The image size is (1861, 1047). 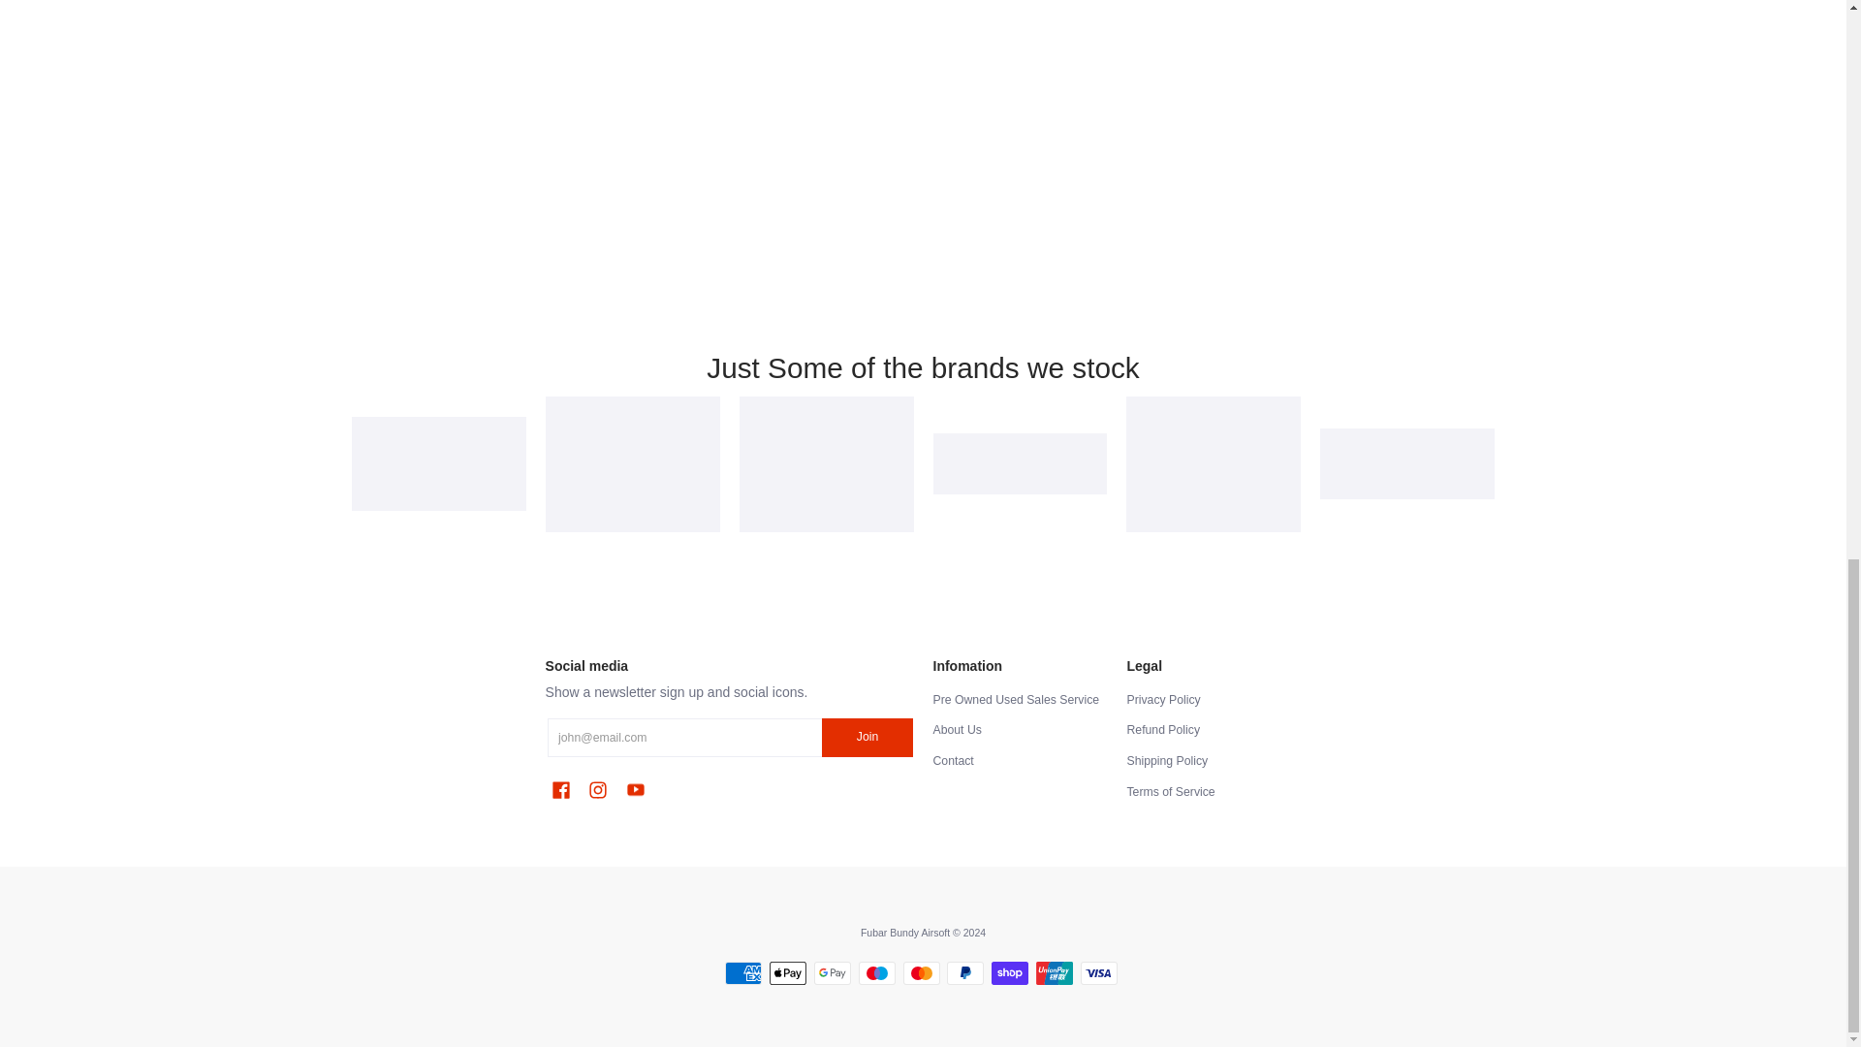 I want to click on Apple Pay, so click(x=787, y=973).